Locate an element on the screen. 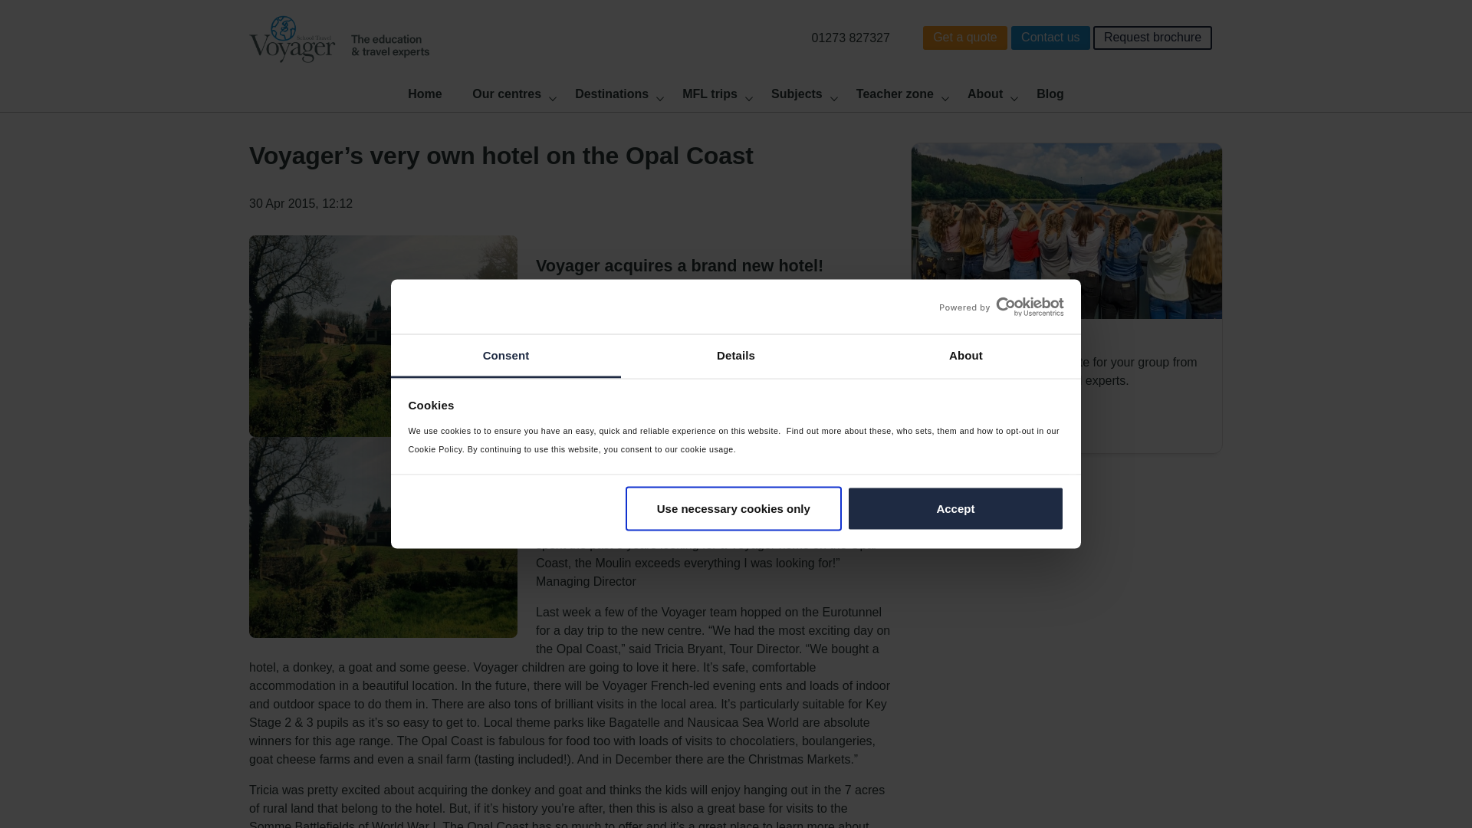 This screenshot has width=1472, height=828. Consent is located at coordinates (506, 356).